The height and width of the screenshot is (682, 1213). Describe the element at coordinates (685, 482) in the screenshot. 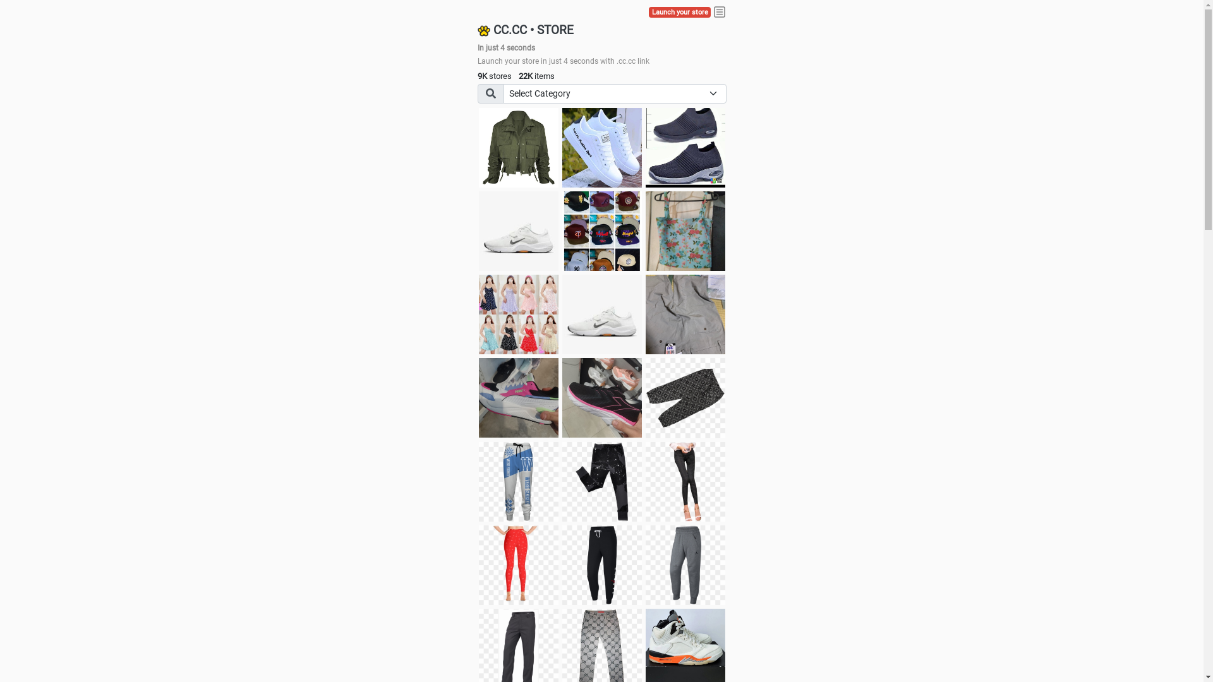

I see `Pant` at that location.